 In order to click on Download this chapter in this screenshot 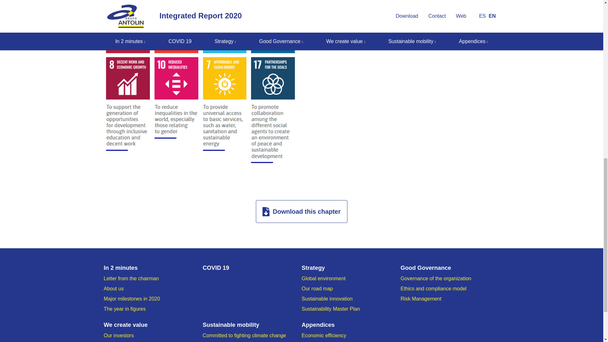, I will do `click(301, 212)`.